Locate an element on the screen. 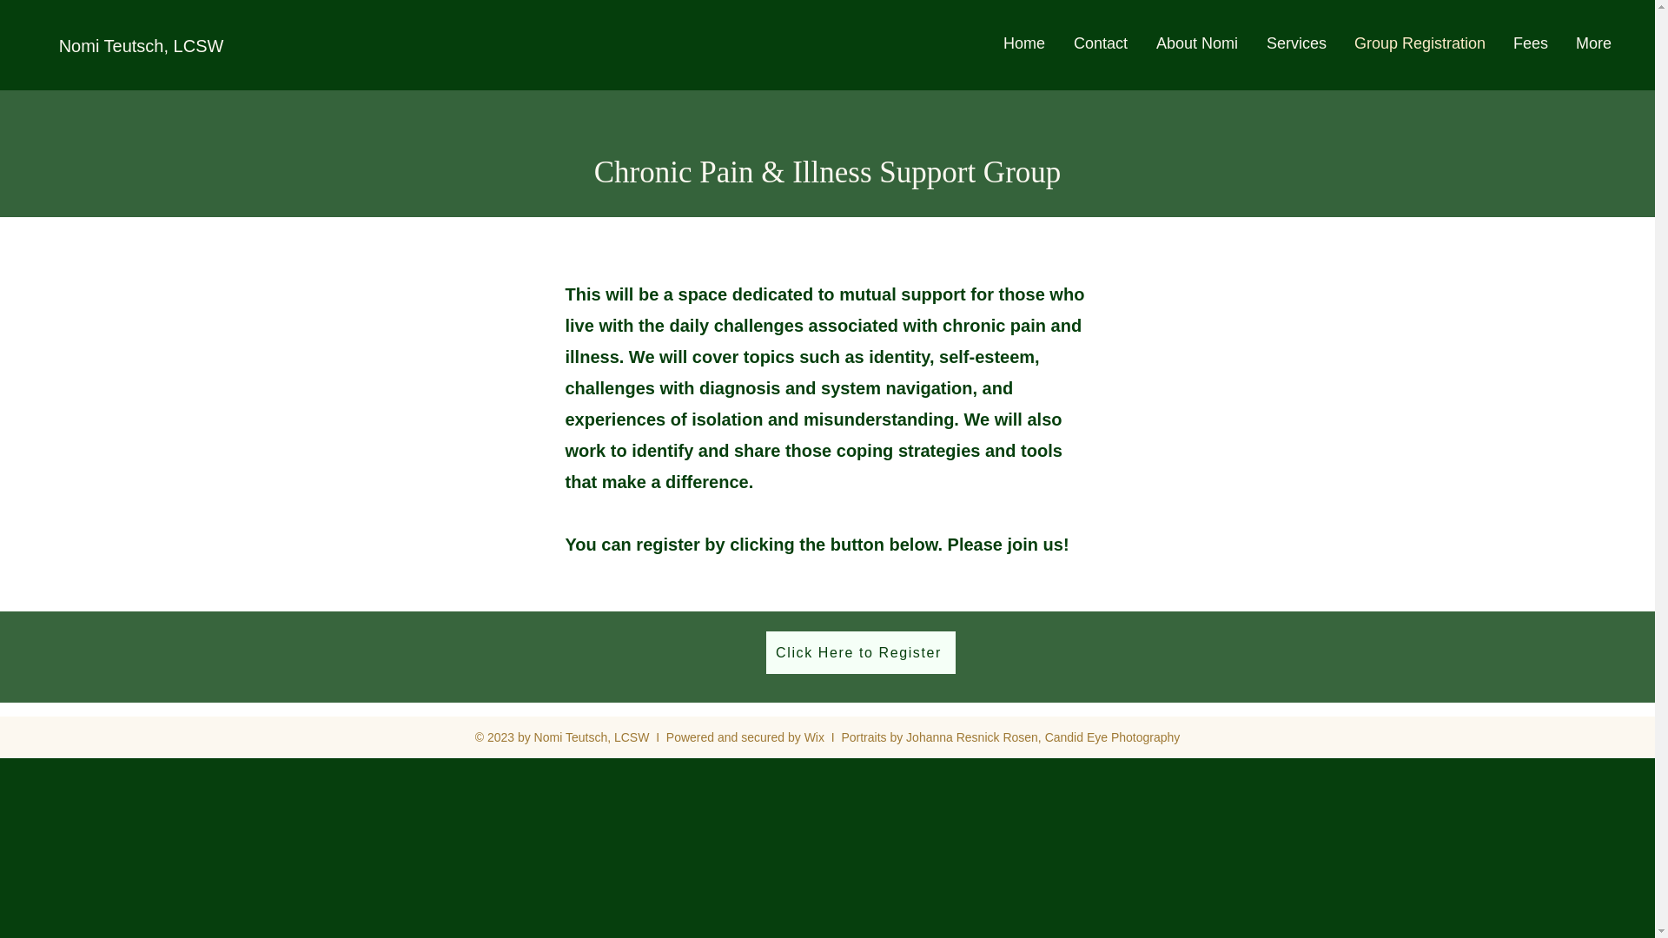  Services is located at coordinates (1291, 43).